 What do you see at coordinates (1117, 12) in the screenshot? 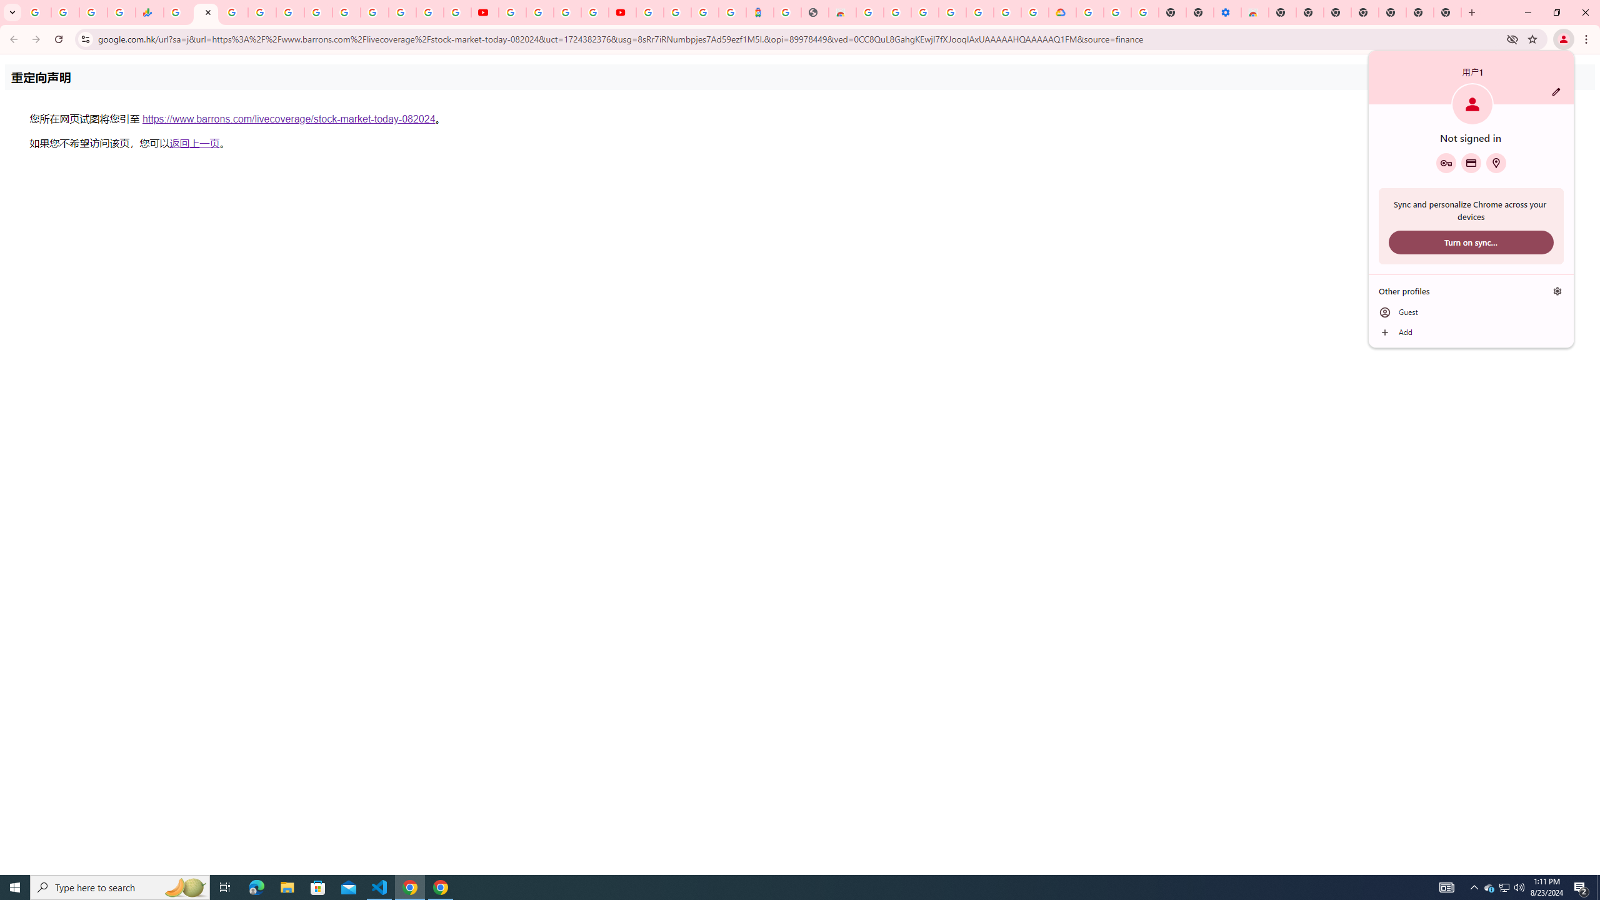
I see `Manage profiles` at bounding box center [1117, 12].